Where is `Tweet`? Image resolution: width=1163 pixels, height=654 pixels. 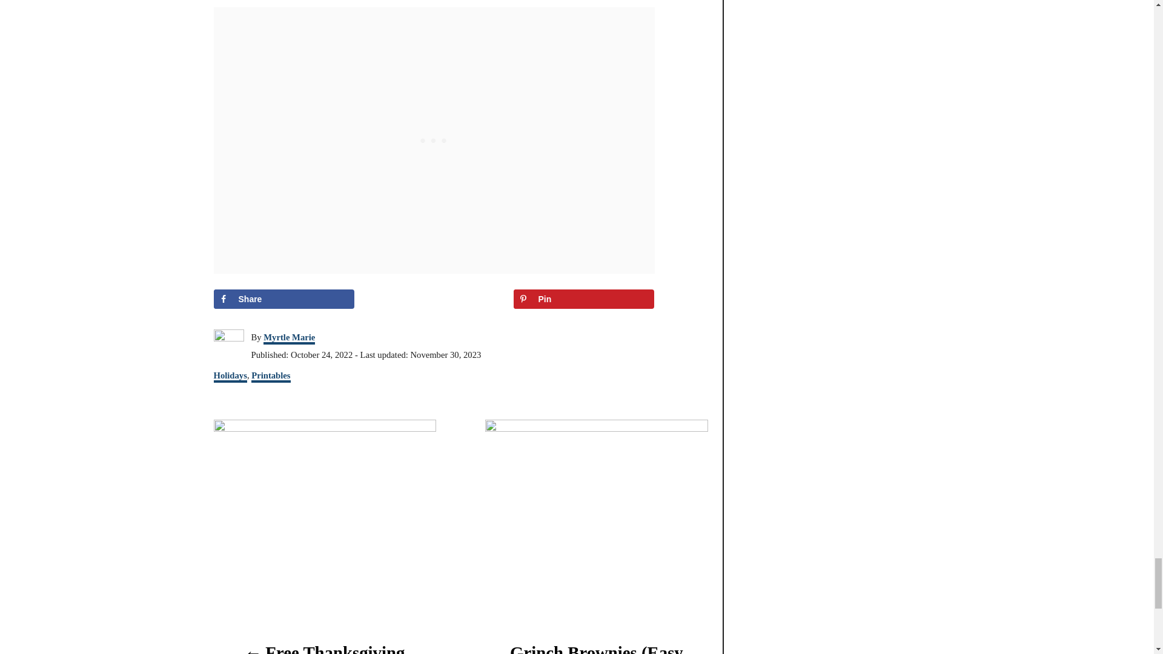 Tweet is located at coordinates (434, 299).